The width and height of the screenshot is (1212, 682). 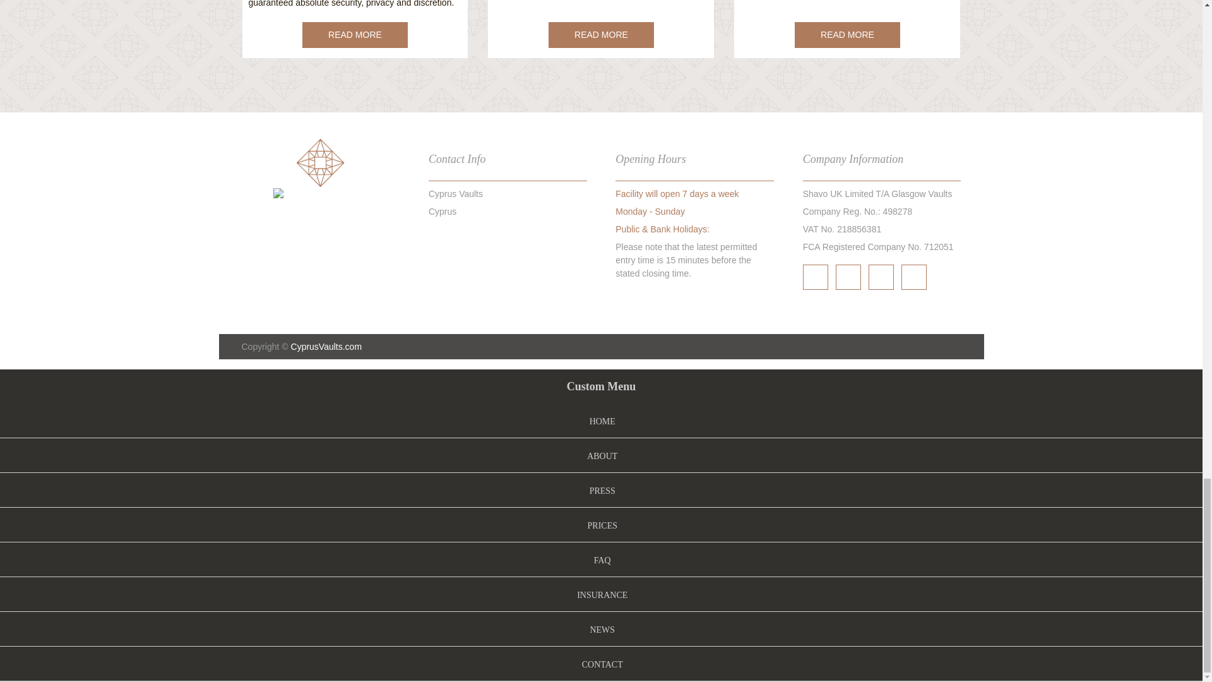 I want to click on  HOME, so click(x=601, y=421).